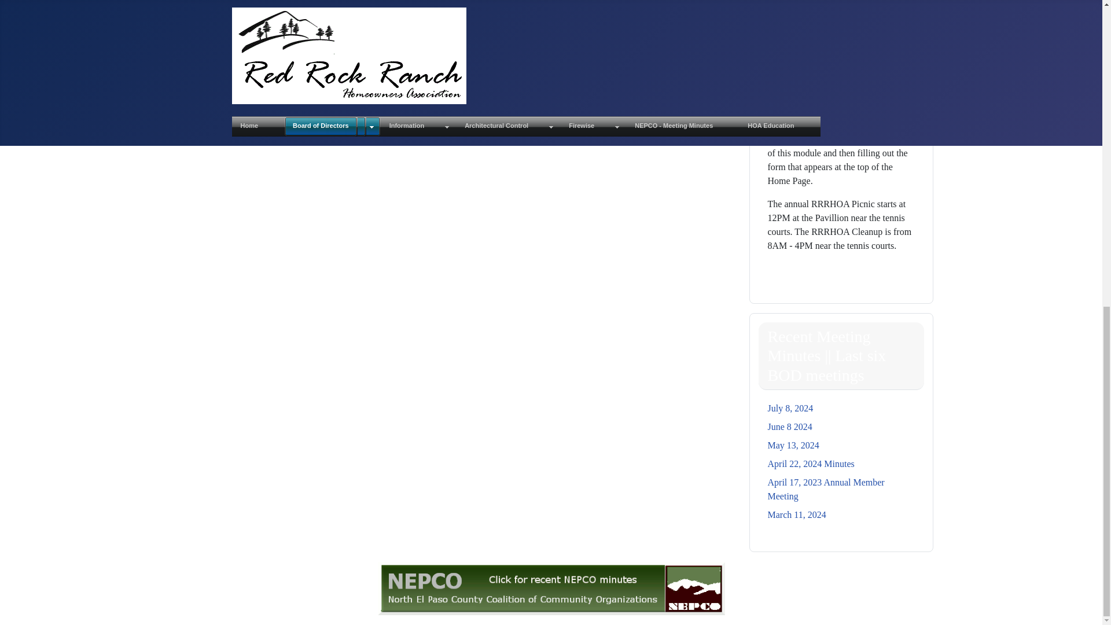 This screenshot has width=1111, height=625. What do you see at coordinates (793, 445) in the screenshot?
I see `May 13, 2024` at bounding box center [793, 445].